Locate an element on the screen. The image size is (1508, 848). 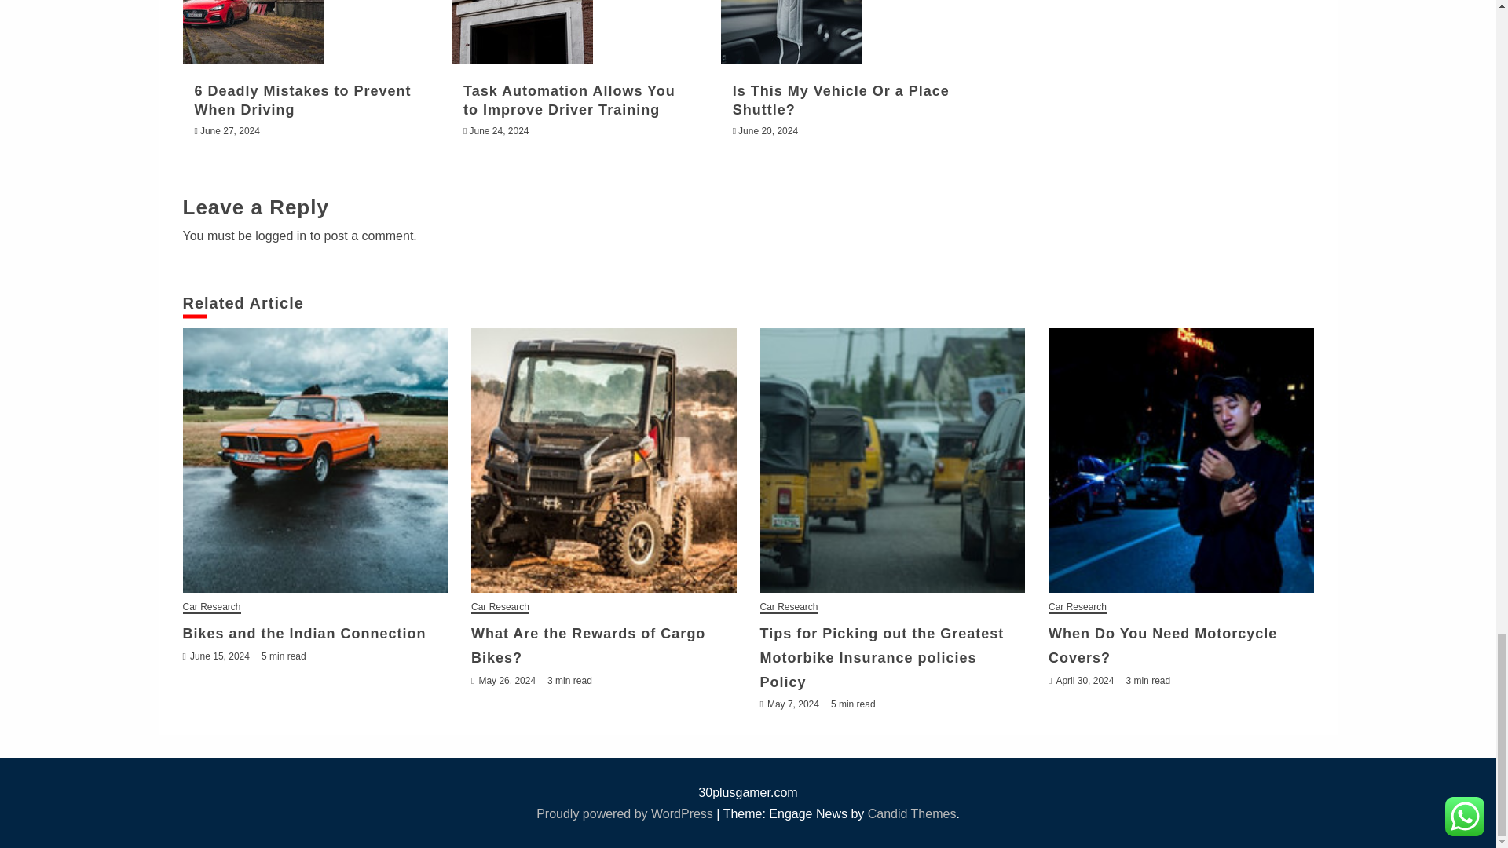
June 24, 2024 is located at coordinates (499, 130).